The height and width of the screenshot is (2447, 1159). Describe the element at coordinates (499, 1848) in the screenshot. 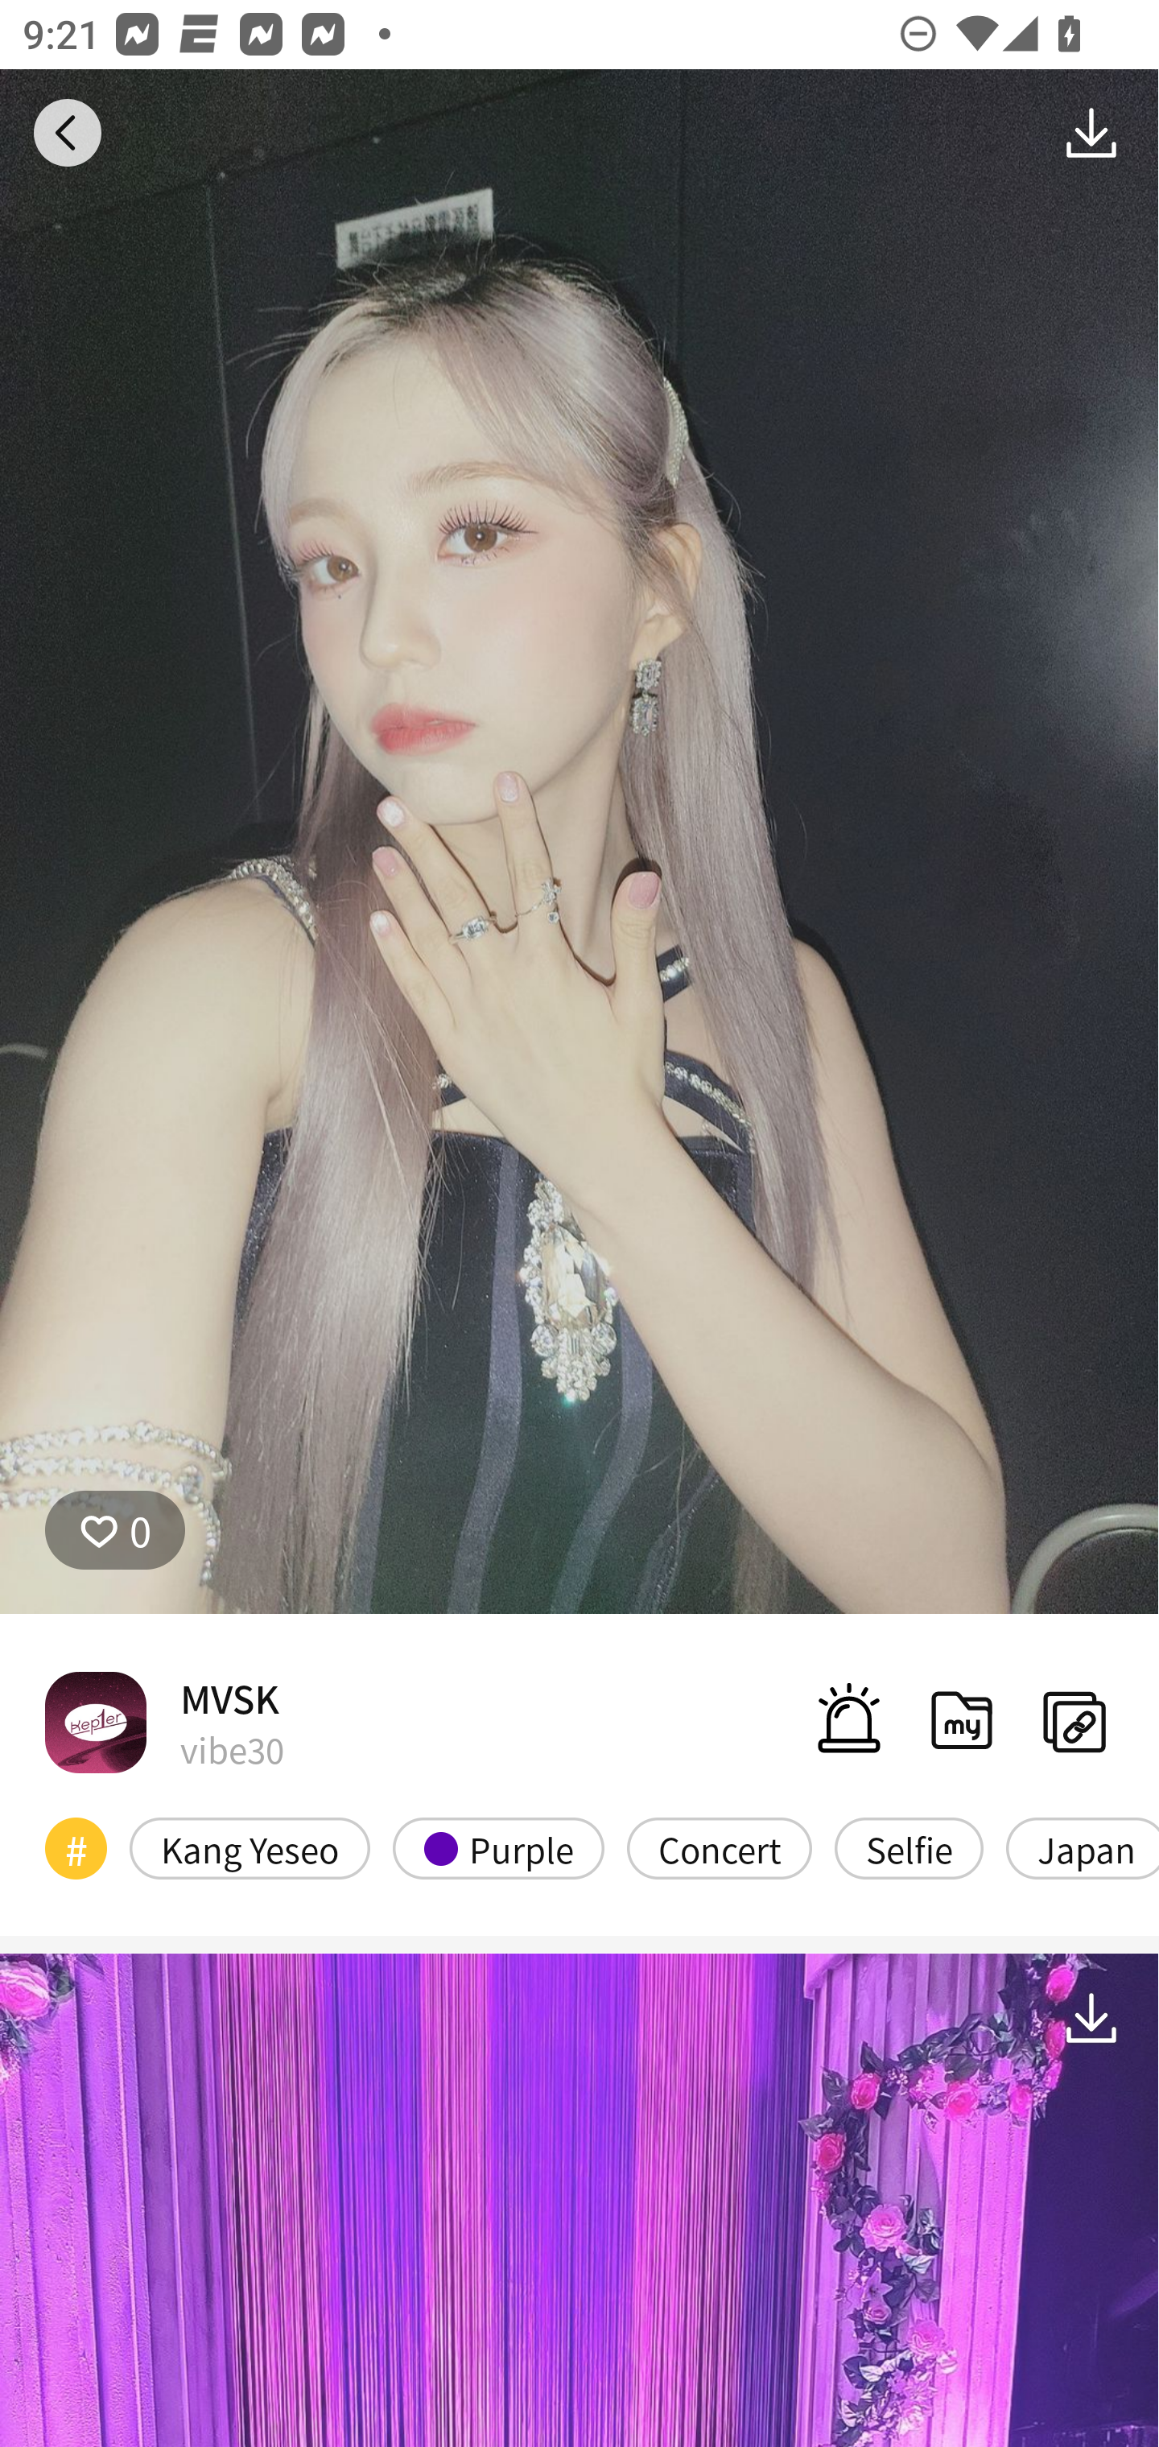

I see `Purple` at that location.